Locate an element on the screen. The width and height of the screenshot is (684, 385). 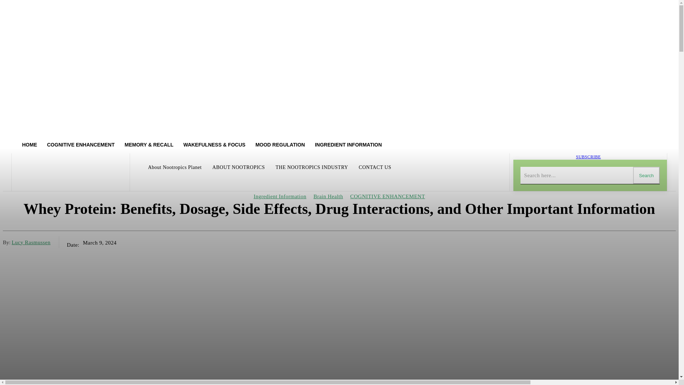
CONTACT US is located at coordinates (375, 167).